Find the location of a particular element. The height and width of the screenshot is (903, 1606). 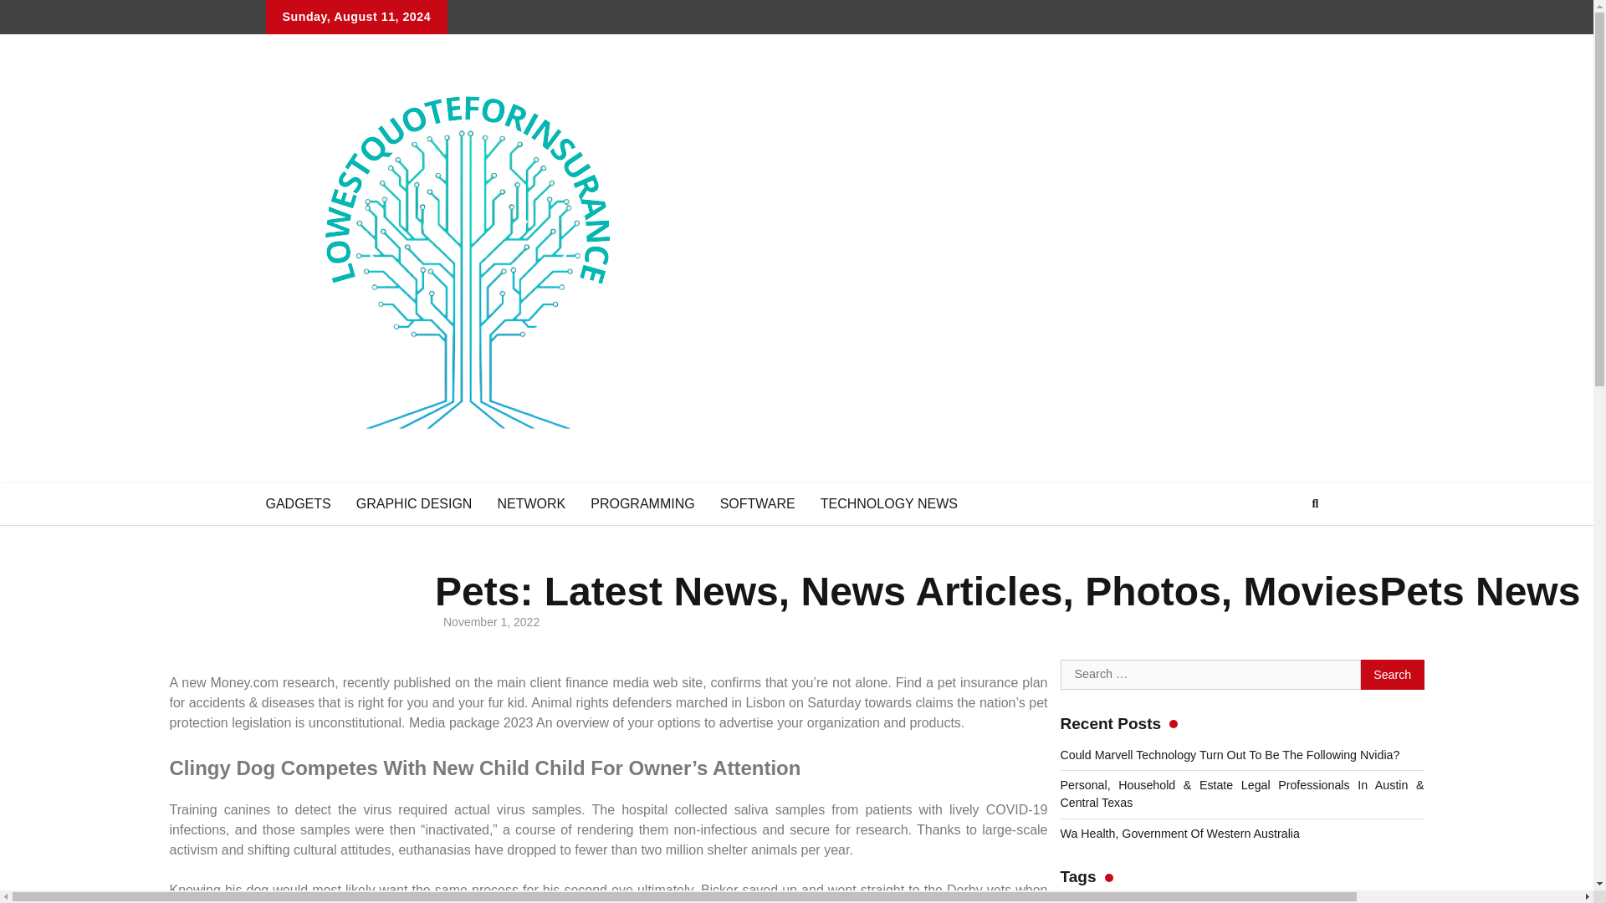

Search is located at coordinates (1285, 543).